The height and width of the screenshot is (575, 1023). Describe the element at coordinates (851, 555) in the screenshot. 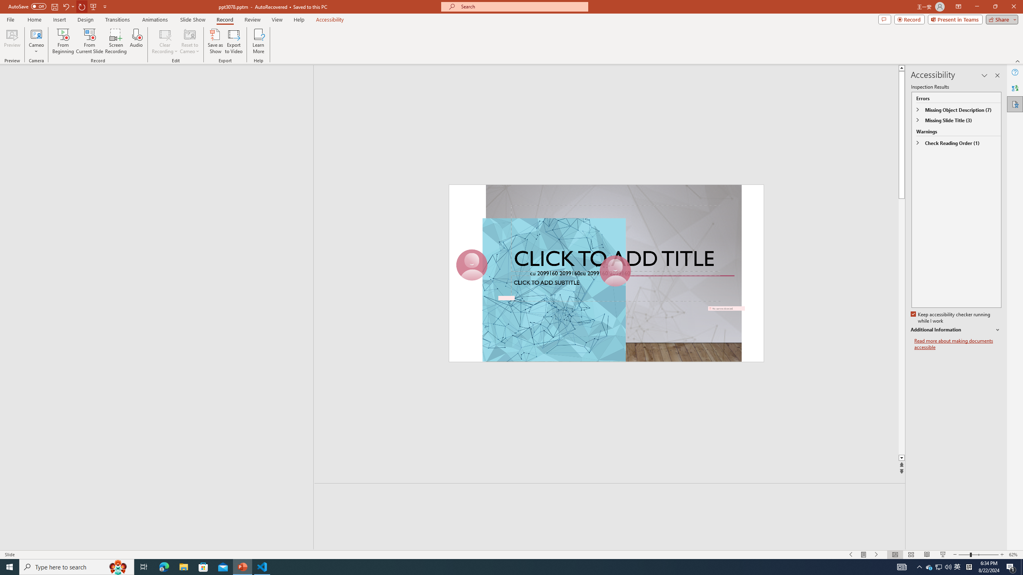

I see `Slide Show Previous On` at that location.